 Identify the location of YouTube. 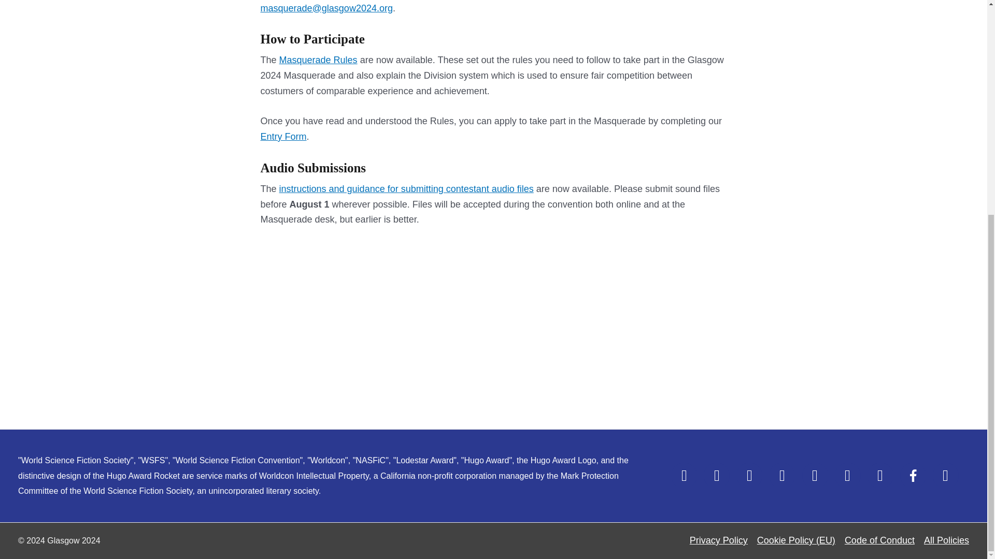
(880, 475).